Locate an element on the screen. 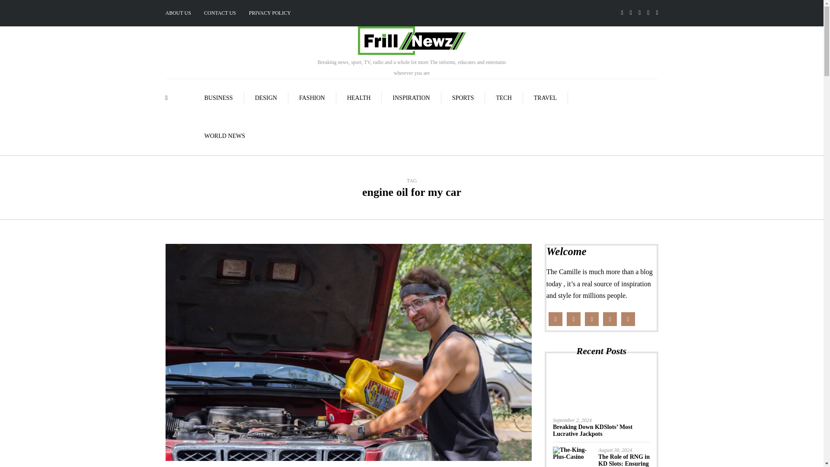 This screenshot has width=830, height=467. CONTACT US is located at coordinates (220, 13).